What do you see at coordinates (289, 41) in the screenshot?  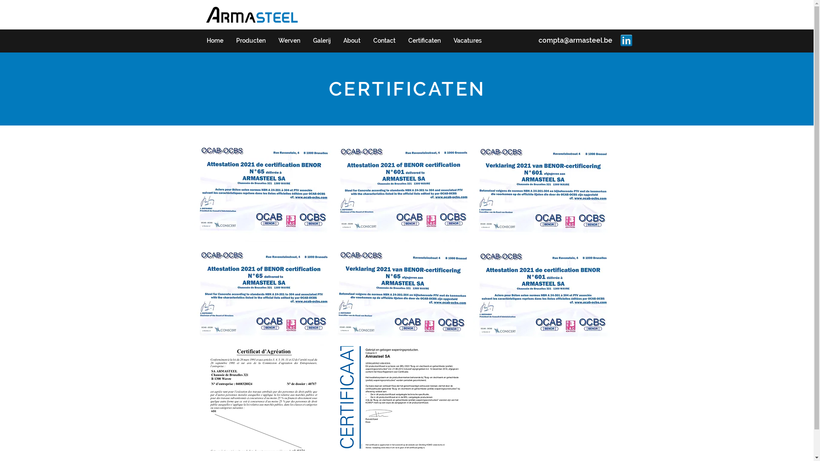 I see `Werven` at bounding box center [289, 41].